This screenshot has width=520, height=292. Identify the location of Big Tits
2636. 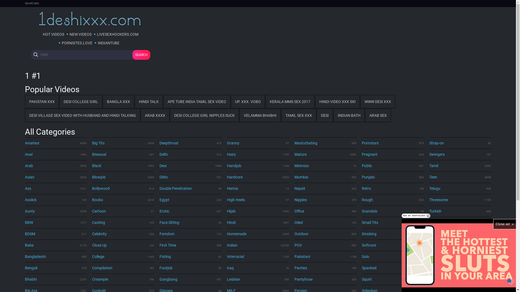
(123, 143).